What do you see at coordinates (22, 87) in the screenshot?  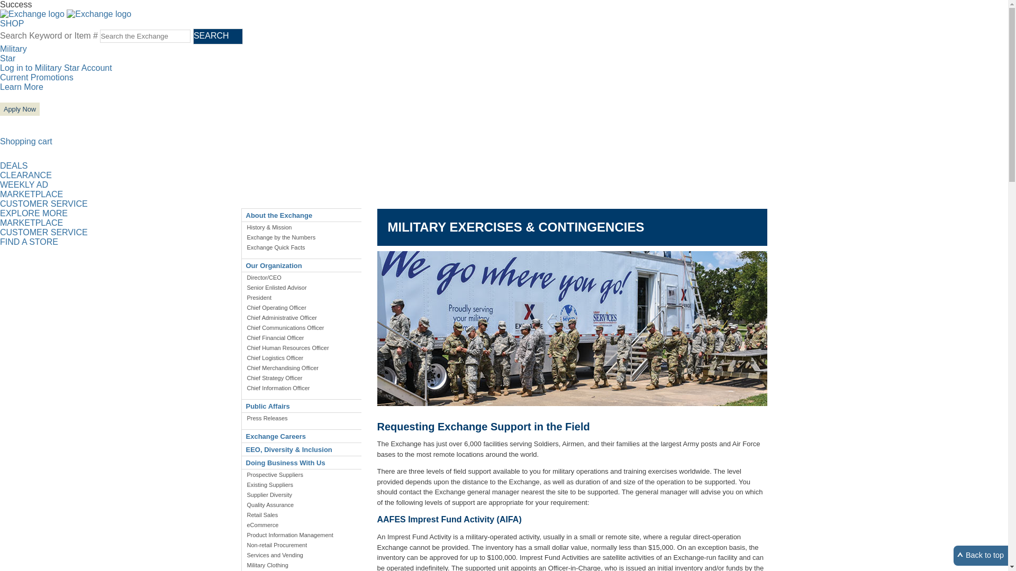 I see `Learn More` at bounding box center [22, 87].